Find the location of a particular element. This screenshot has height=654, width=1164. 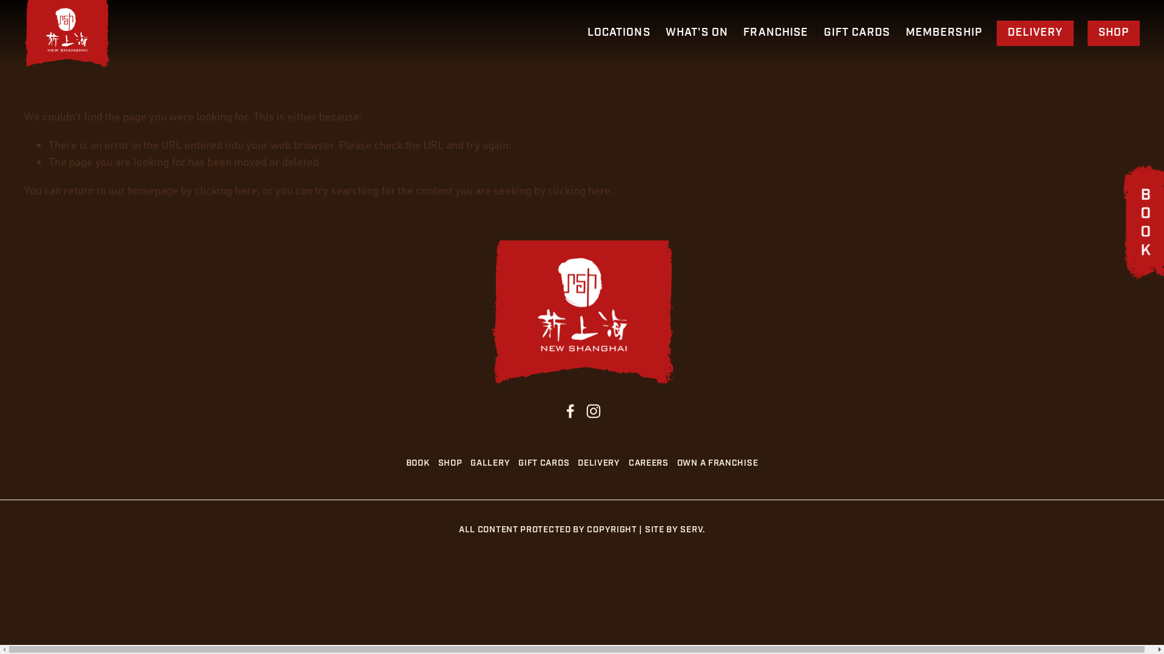

clicking here is located at coordinates (580, 190).